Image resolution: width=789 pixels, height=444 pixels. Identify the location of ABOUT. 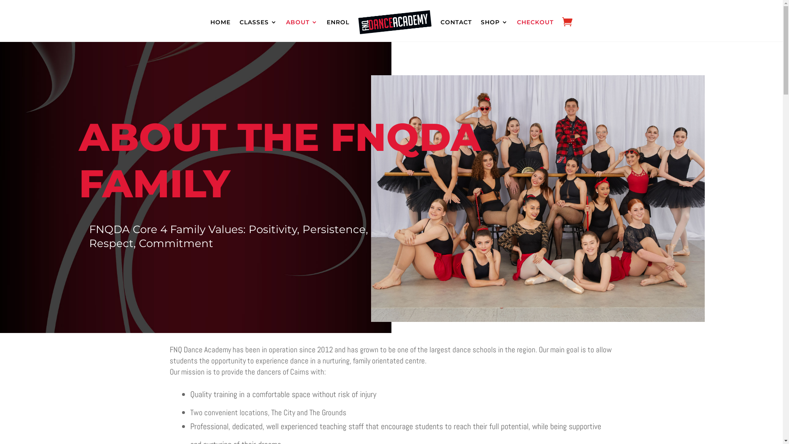
(302, 22).